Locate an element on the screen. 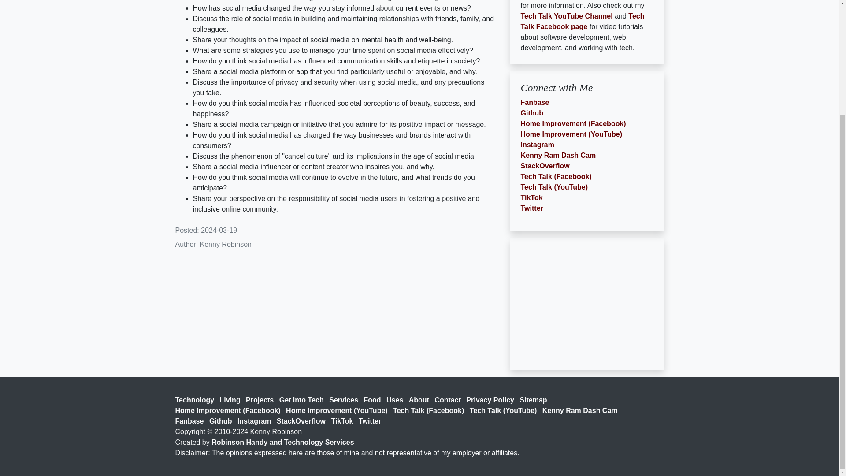 This screenshot has width=846, height=476. Github is located at coordinates (222, 421).